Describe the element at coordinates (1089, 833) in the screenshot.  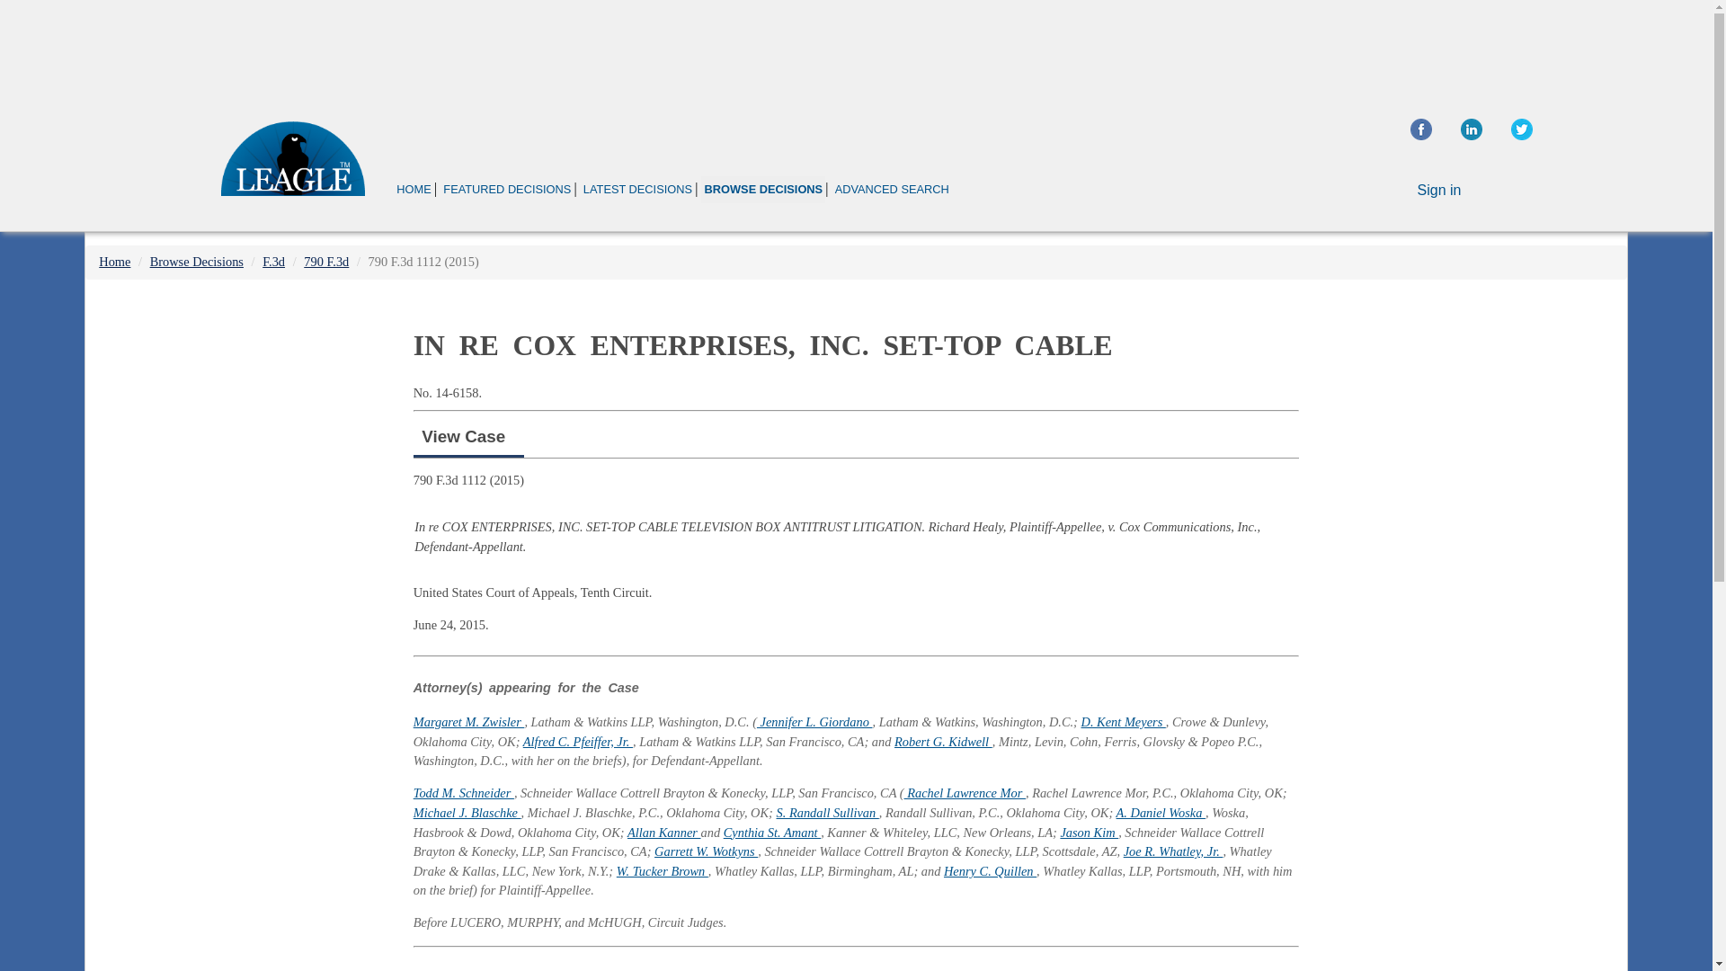
I see `Jason Kim` at that location.